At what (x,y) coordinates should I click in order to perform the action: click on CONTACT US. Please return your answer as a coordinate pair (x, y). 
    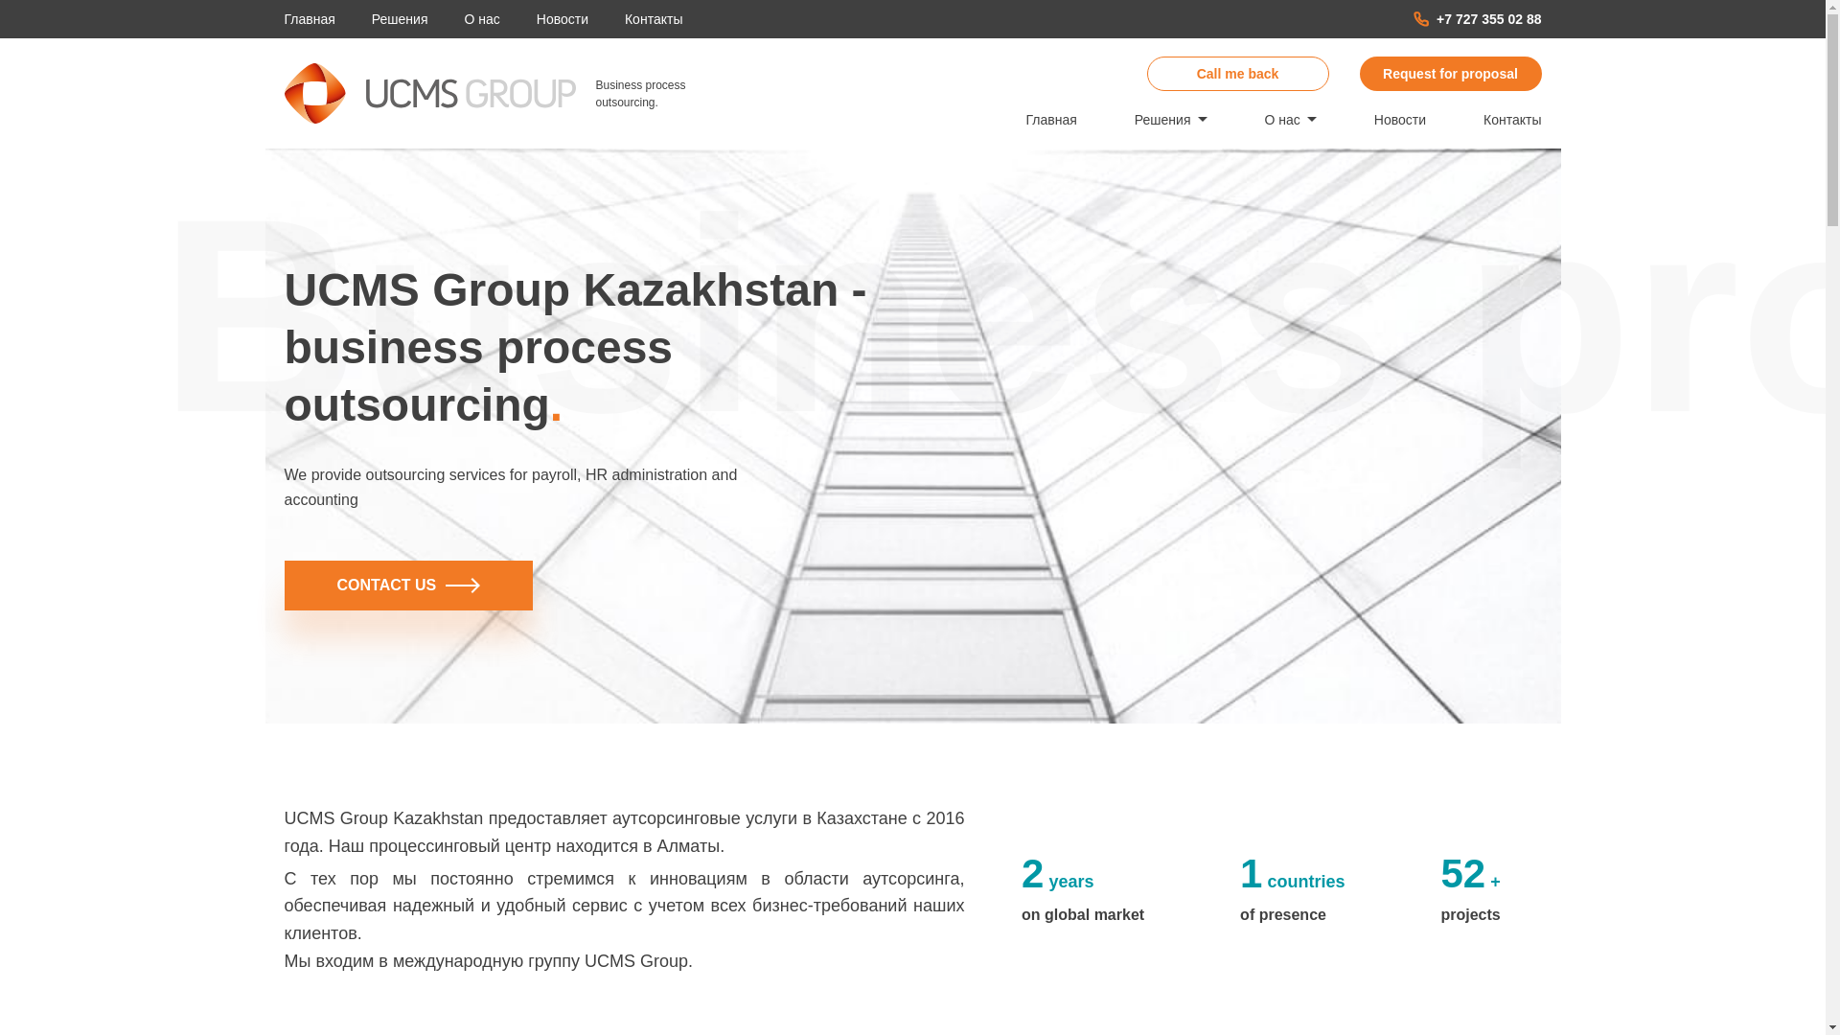
    Looking at the image, I should click on (408, 586).